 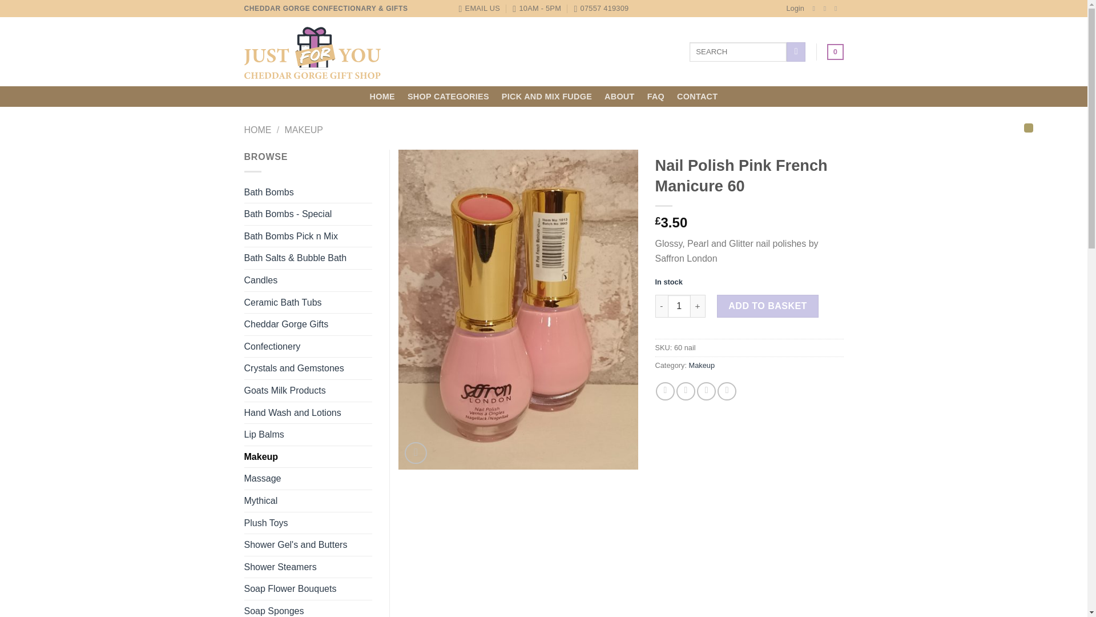 I want to click on SHOP CATEGORIES, so click(x=448, y=96).